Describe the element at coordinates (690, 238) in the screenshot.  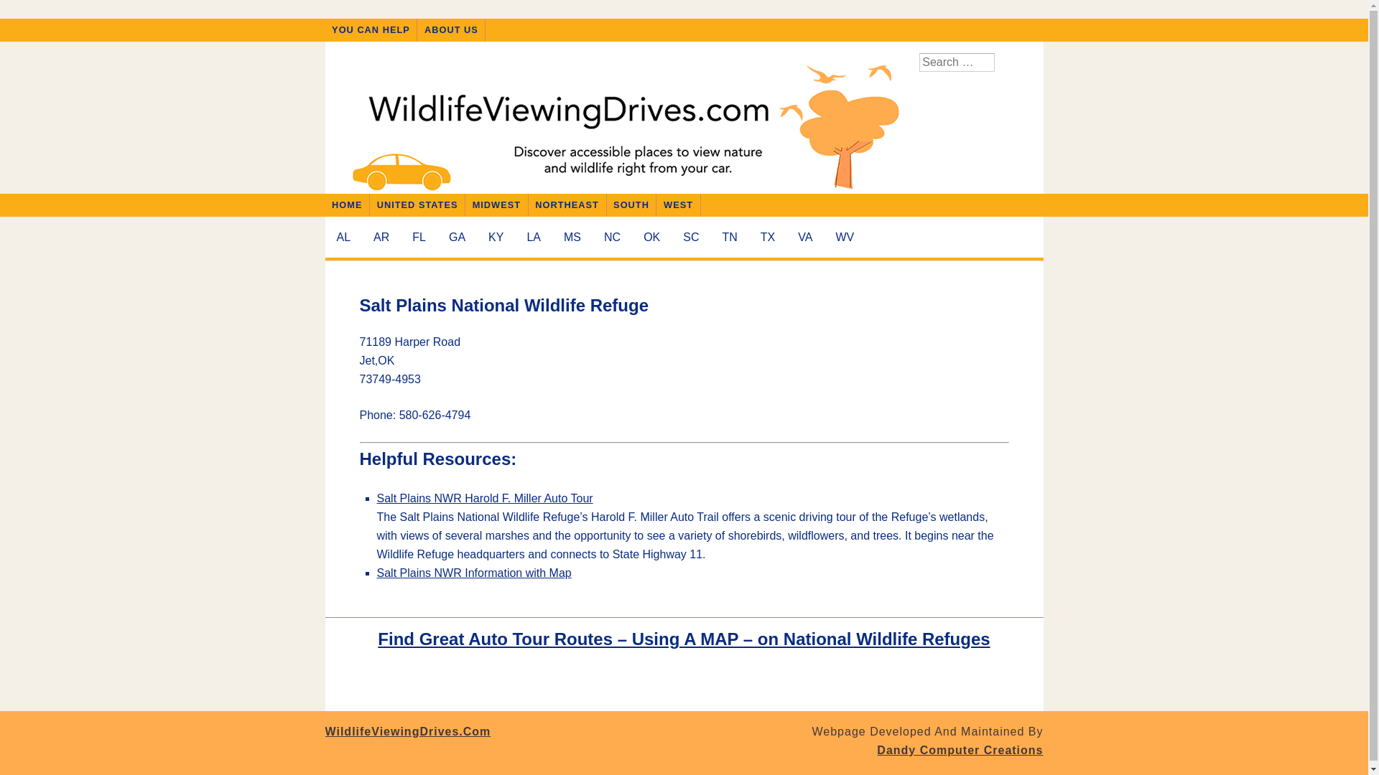
I see `SC` at that location.